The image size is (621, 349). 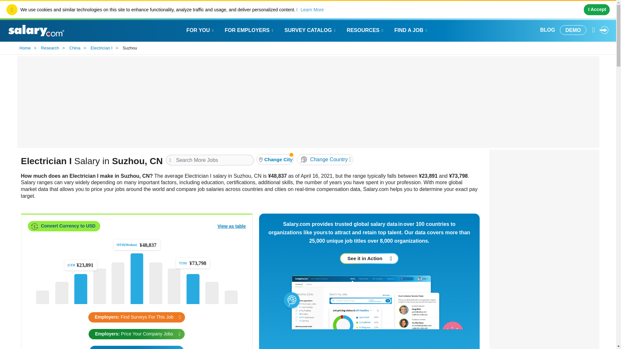 I want to click on Home, so click(x=26, y=48).